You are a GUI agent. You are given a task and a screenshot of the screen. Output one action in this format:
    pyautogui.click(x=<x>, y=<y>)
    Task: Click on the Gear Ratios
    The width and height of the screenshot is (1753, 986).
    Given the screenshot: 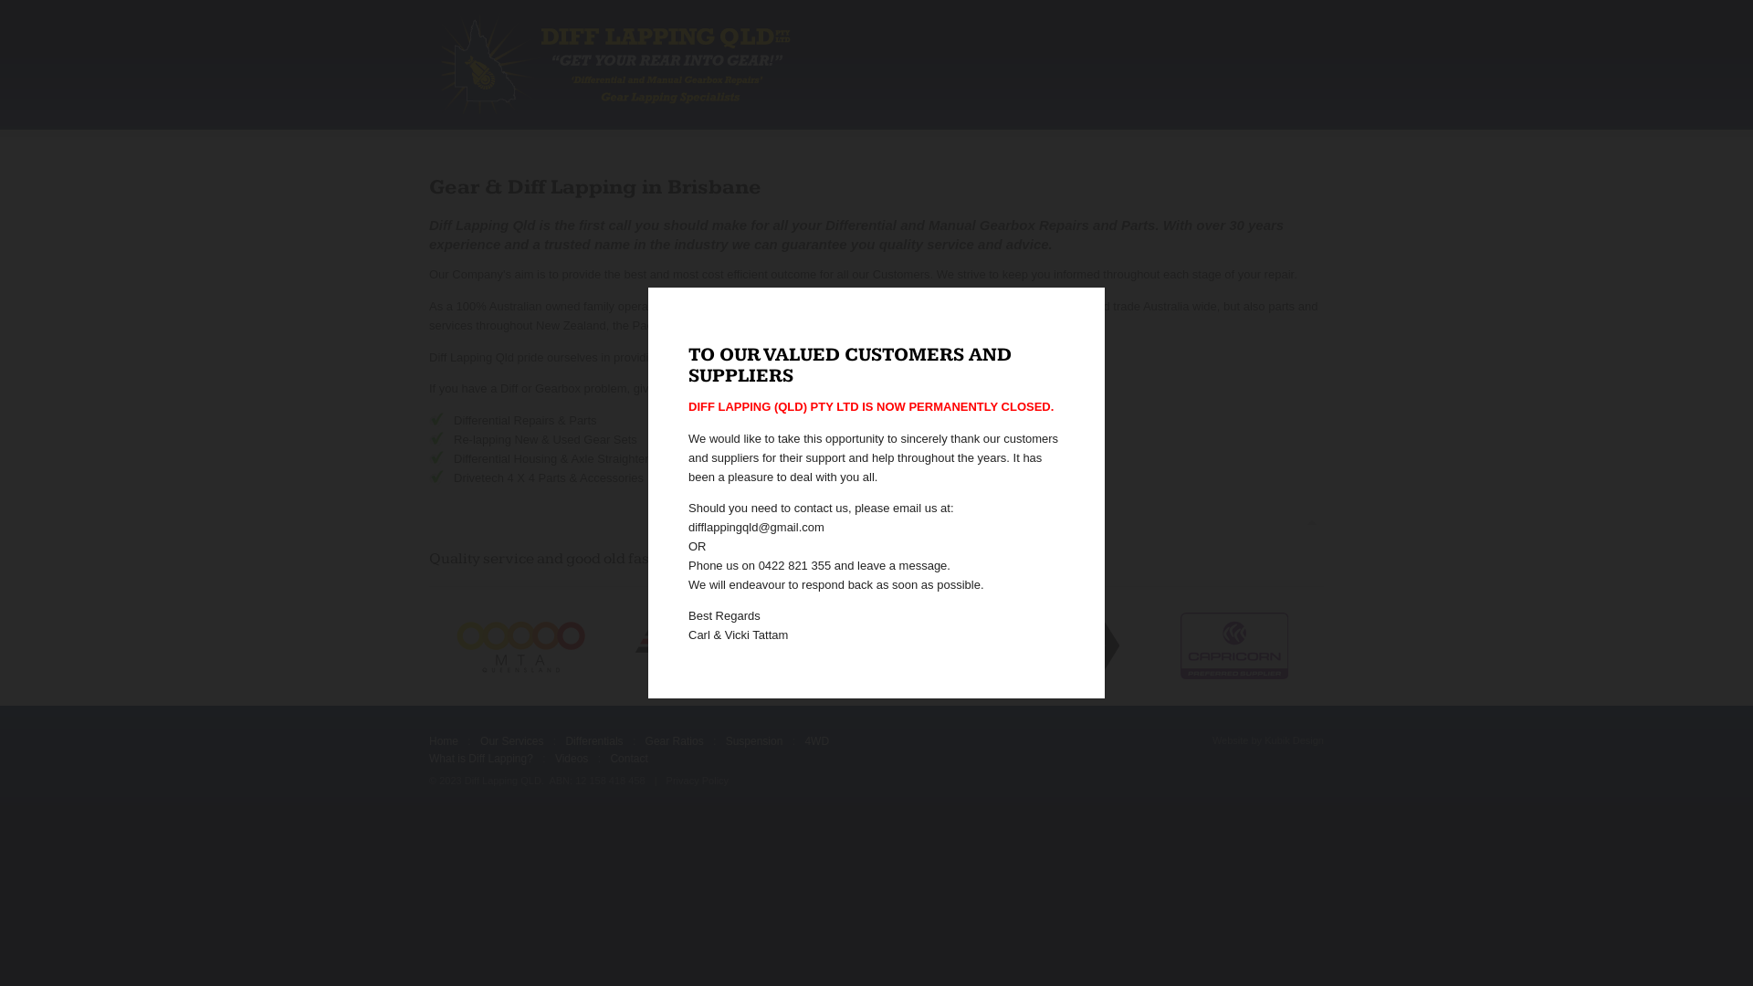 What is the action you would take?
    pyautogui.click(x=675, y=741)
    